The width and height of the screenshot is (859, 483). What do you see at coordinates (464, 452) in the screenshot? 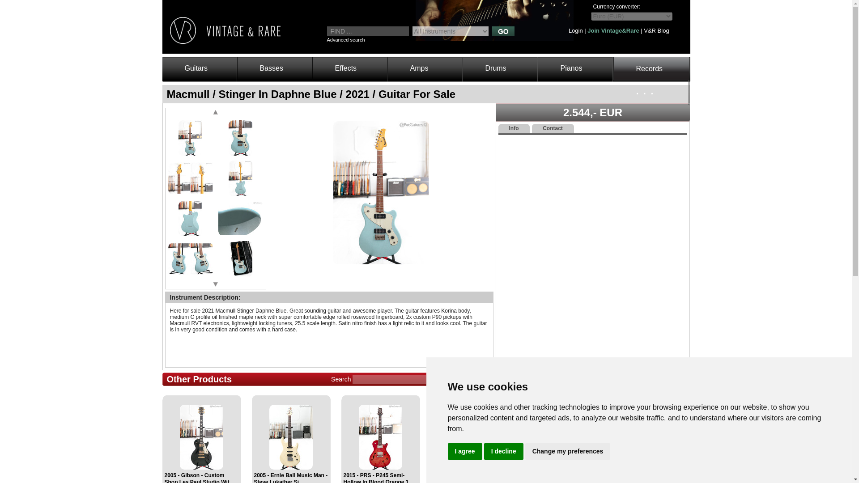
I see `I agree` at bounding box center [464, 452].